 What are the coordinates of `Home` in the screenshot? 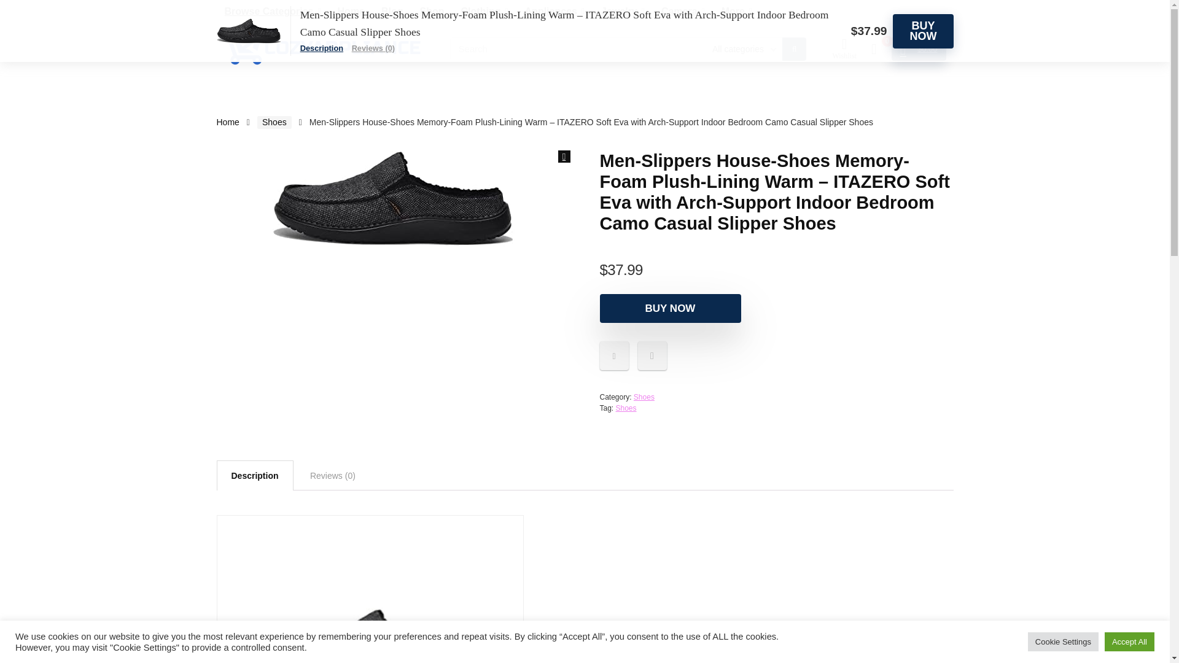 It's located at (351, 12).